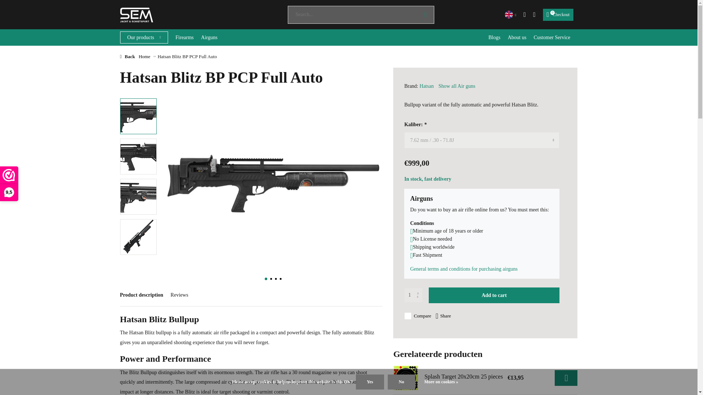  Describe the element at coordinates (494, 37) in the screenshot. I see `Customer Service` at that location.